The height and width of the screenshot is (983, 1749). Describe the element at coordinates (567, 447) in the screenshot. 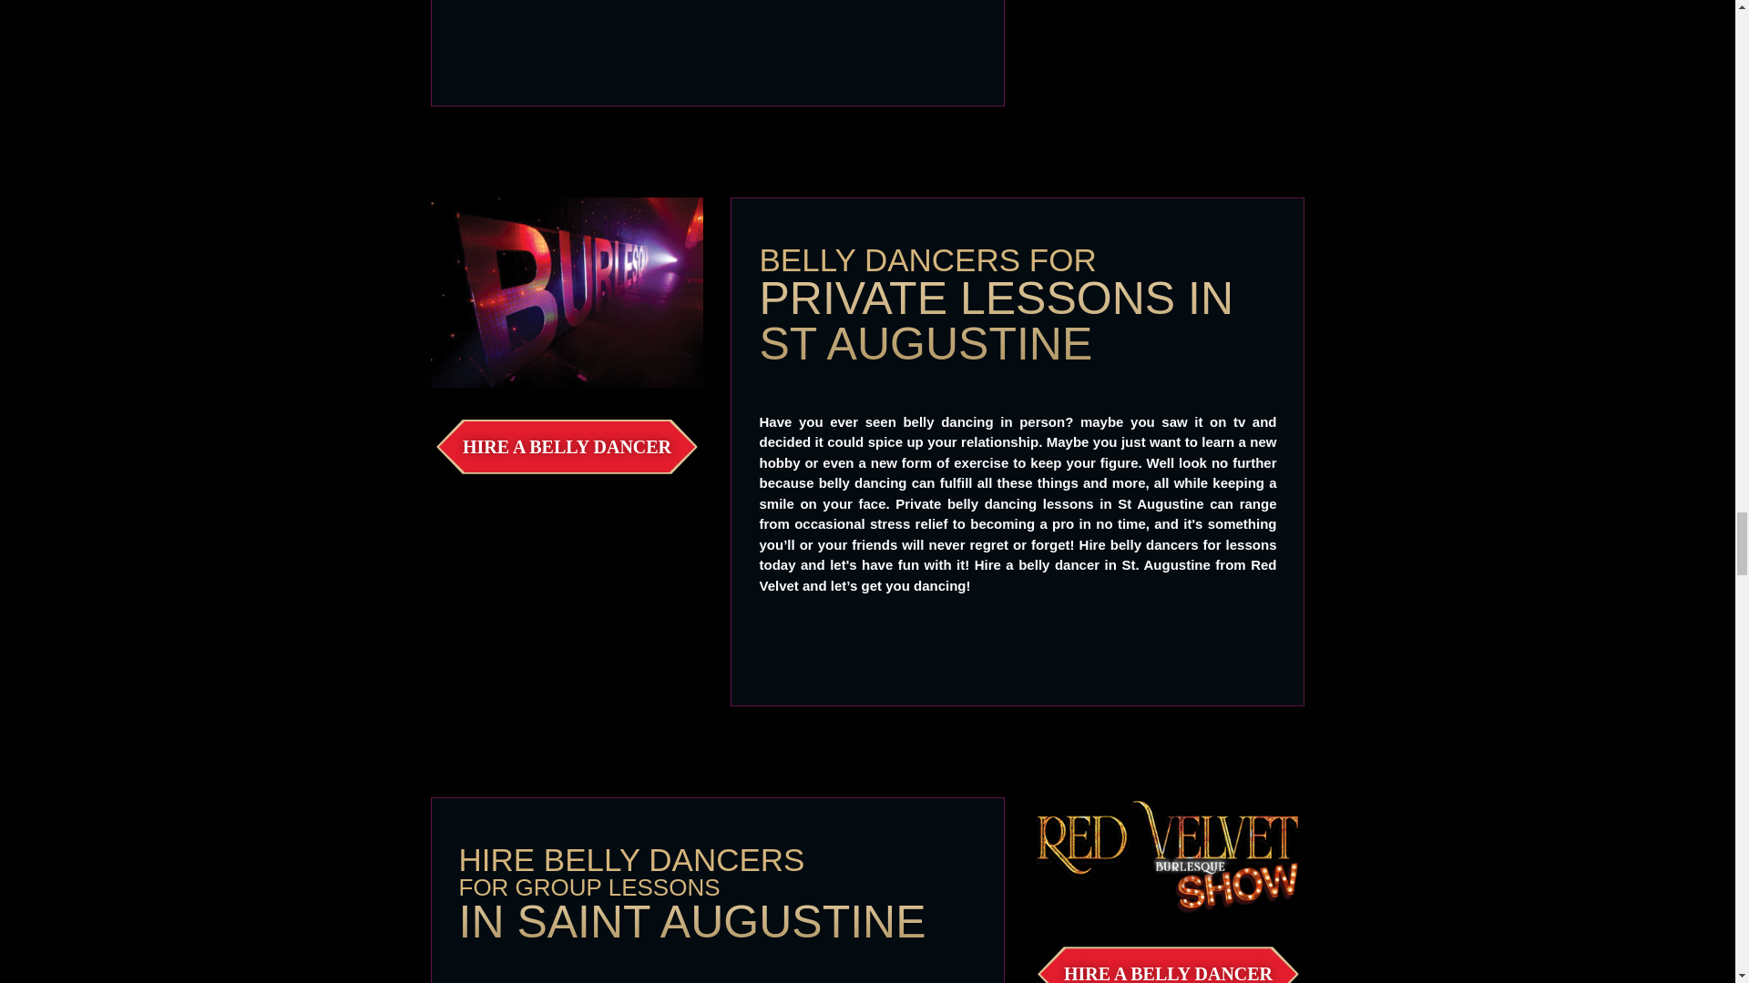

I see `HIRE A BELLY DANCER` at that location.